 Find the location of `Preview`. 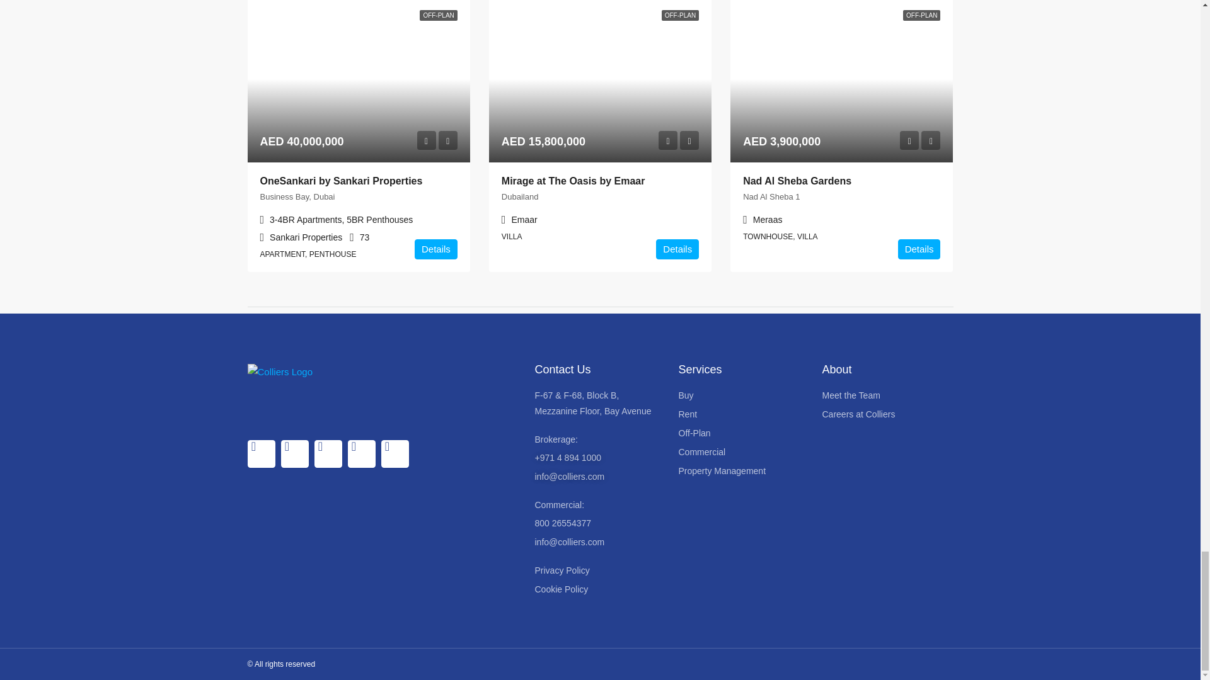

Preview is located at coordinates (668, 140).